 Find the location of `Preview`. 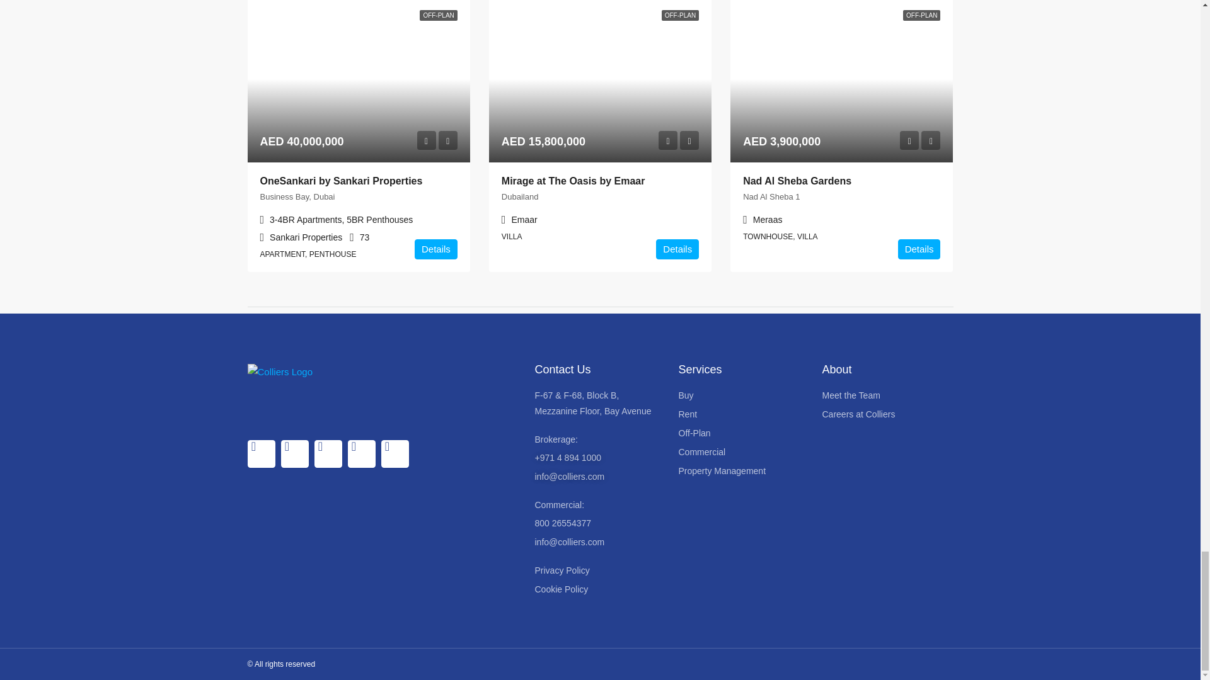

Preview is located at coordinates (668, 140).